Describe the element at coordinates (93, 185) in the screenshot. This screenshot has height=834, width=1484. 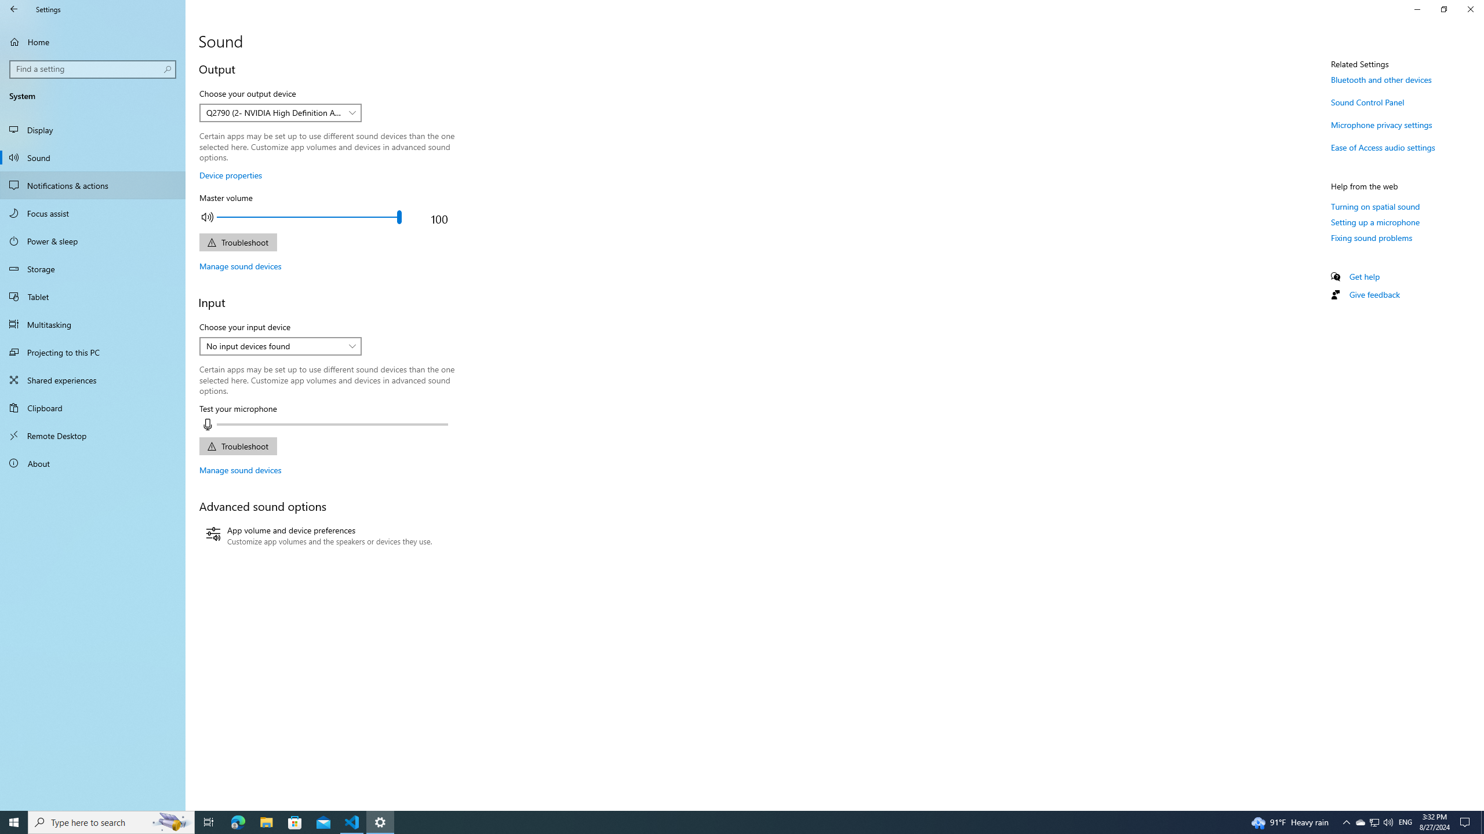
I see `Notifications & actions` at that location.